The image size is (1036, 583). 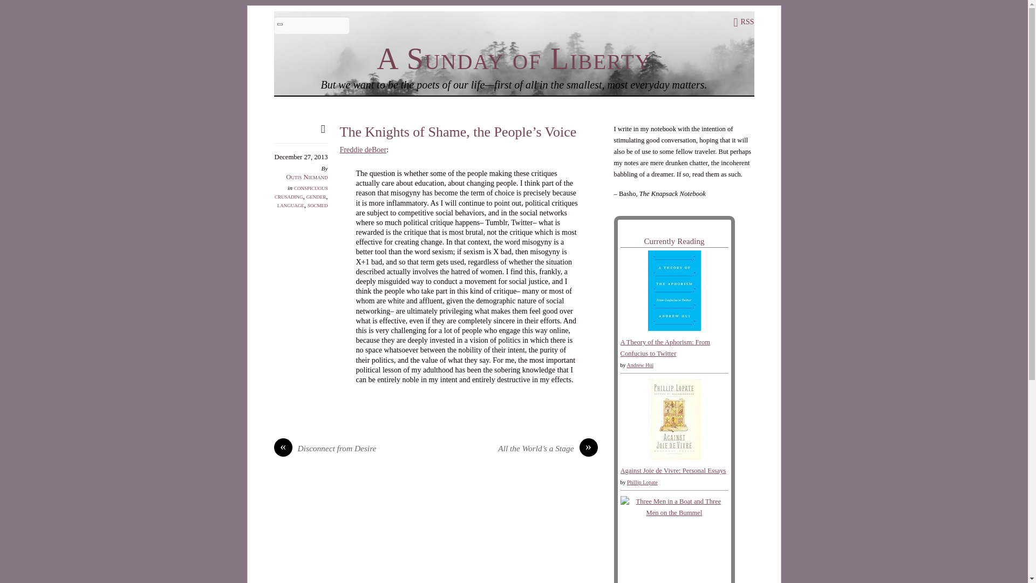 I want to click on gender, so click(x=316, y=196).